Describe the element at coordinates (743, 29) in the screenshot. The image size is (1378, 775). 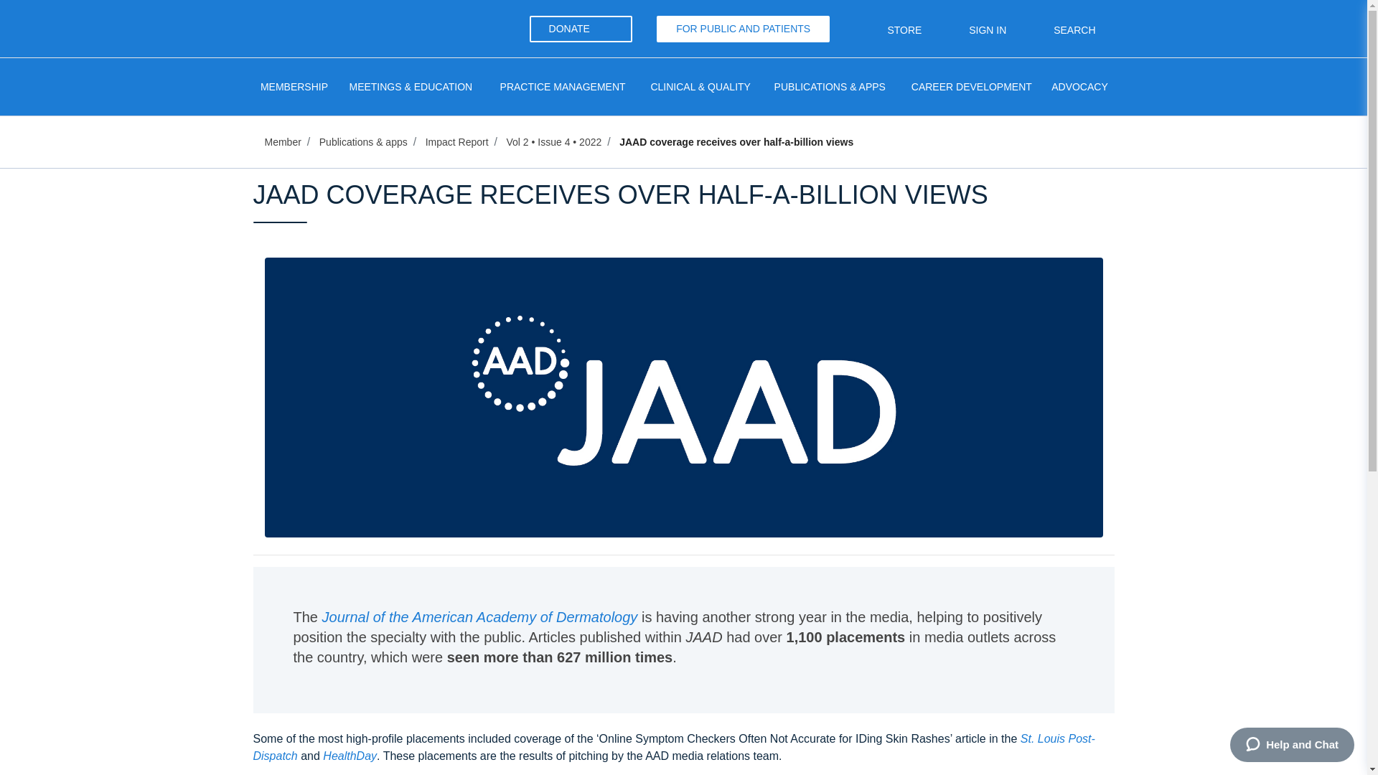
I see `FOR PUBLIC AND PATIENTS` at that location.